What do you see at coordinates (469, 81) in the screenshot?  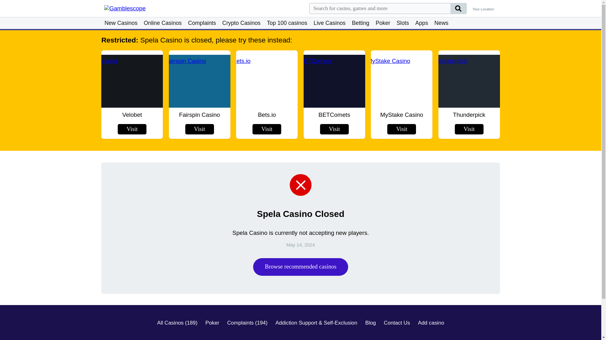 I see `Thunderpick` at bounding box center [469, 81].